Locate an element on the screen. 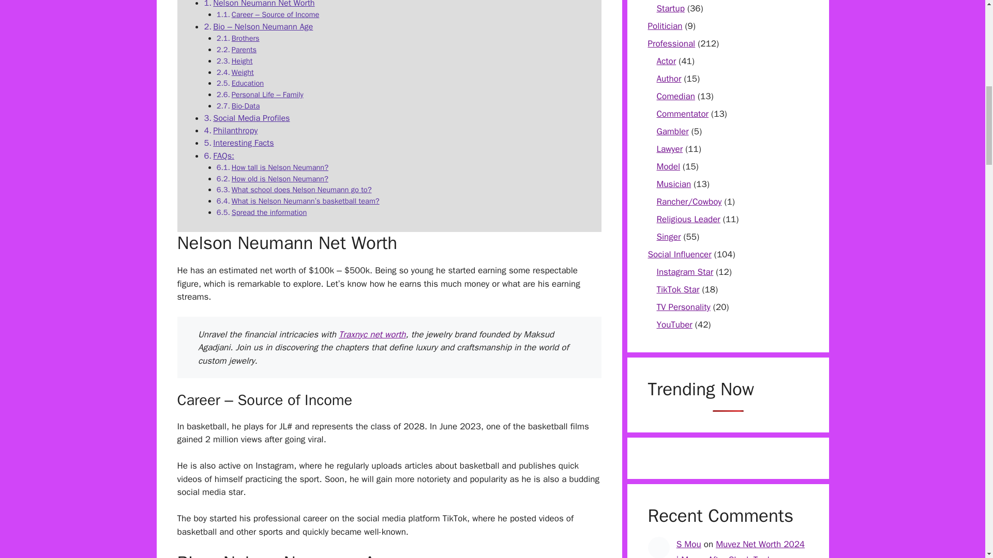 This screenshot has height=558, width=993. Weight is located at coordinates (243, 72).